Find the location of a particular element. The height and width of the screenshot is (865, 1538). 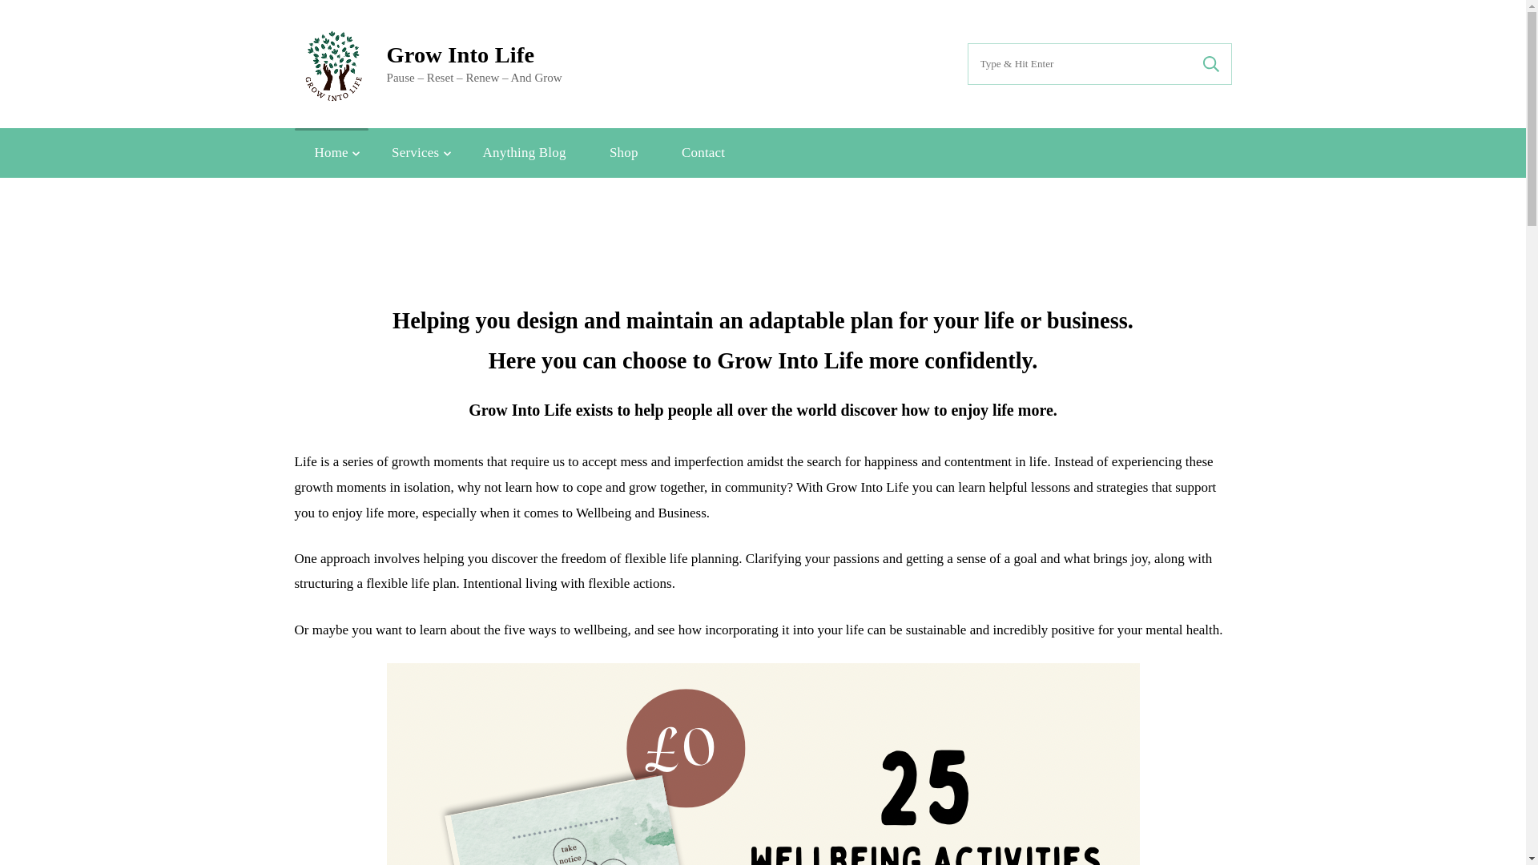

Grow Into Life is located at coordinates (460, 54).